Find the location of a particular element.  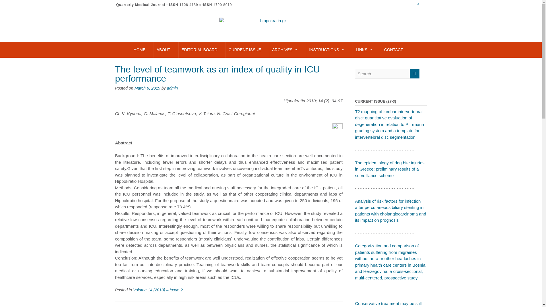

ABOUT is located at coordinates (163, 50).